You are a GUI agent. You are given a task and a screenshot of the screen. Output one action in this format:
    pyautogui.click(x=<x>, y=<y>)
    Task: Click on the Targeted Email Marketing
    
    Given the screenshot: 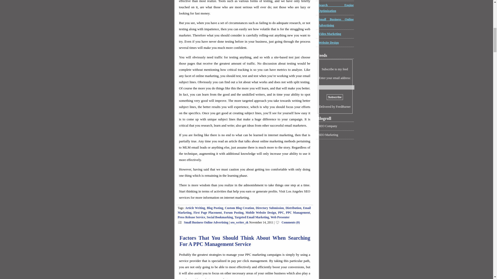 What is the action you would take?
    pyautogui.click(x=252, y=217)
    